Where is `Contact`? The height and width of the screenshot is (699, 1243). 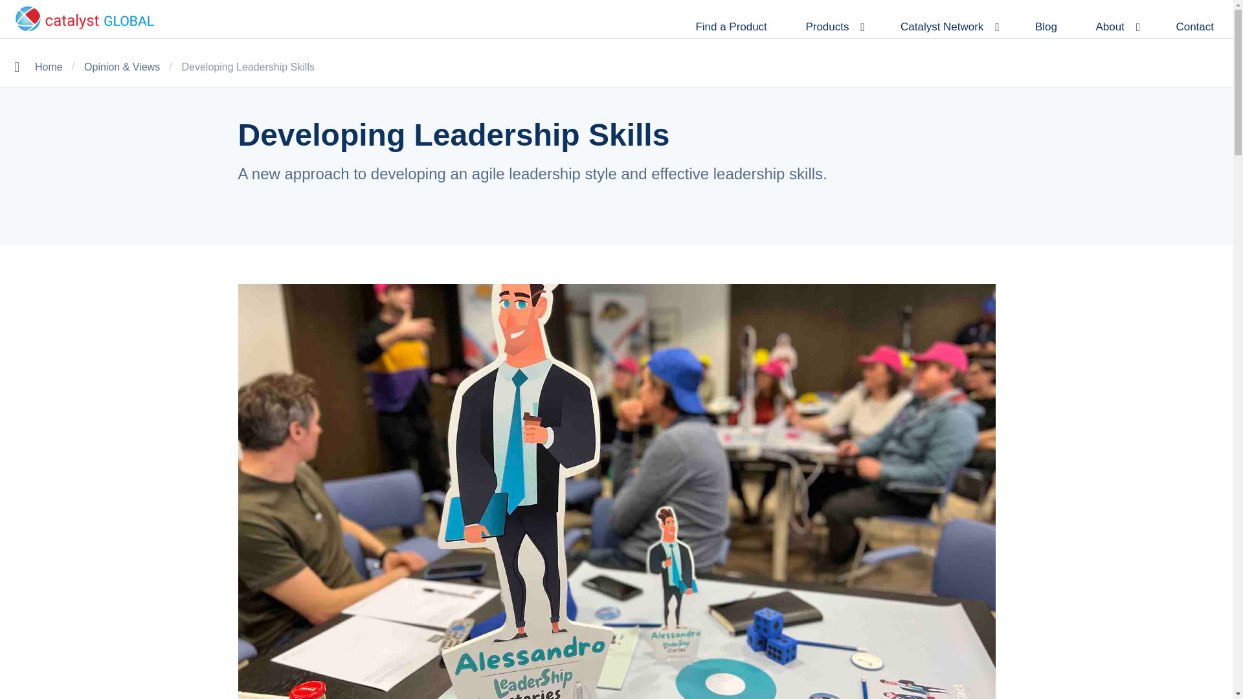
Contact is located at coordinates (1195, 27).